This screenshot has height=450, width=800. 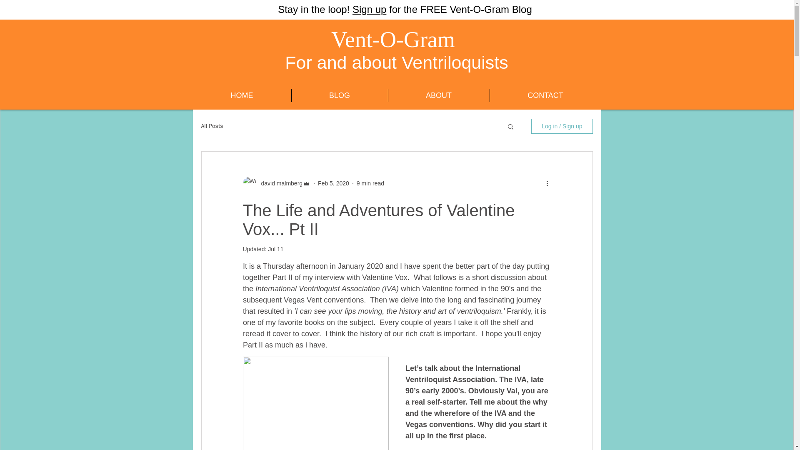 I want to click on 9 min read, so click(x=370, y=183).